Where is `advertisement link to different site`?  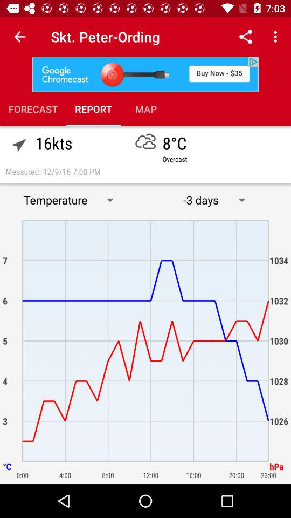
advertisement link to different site is located at coordinates (145, 74).